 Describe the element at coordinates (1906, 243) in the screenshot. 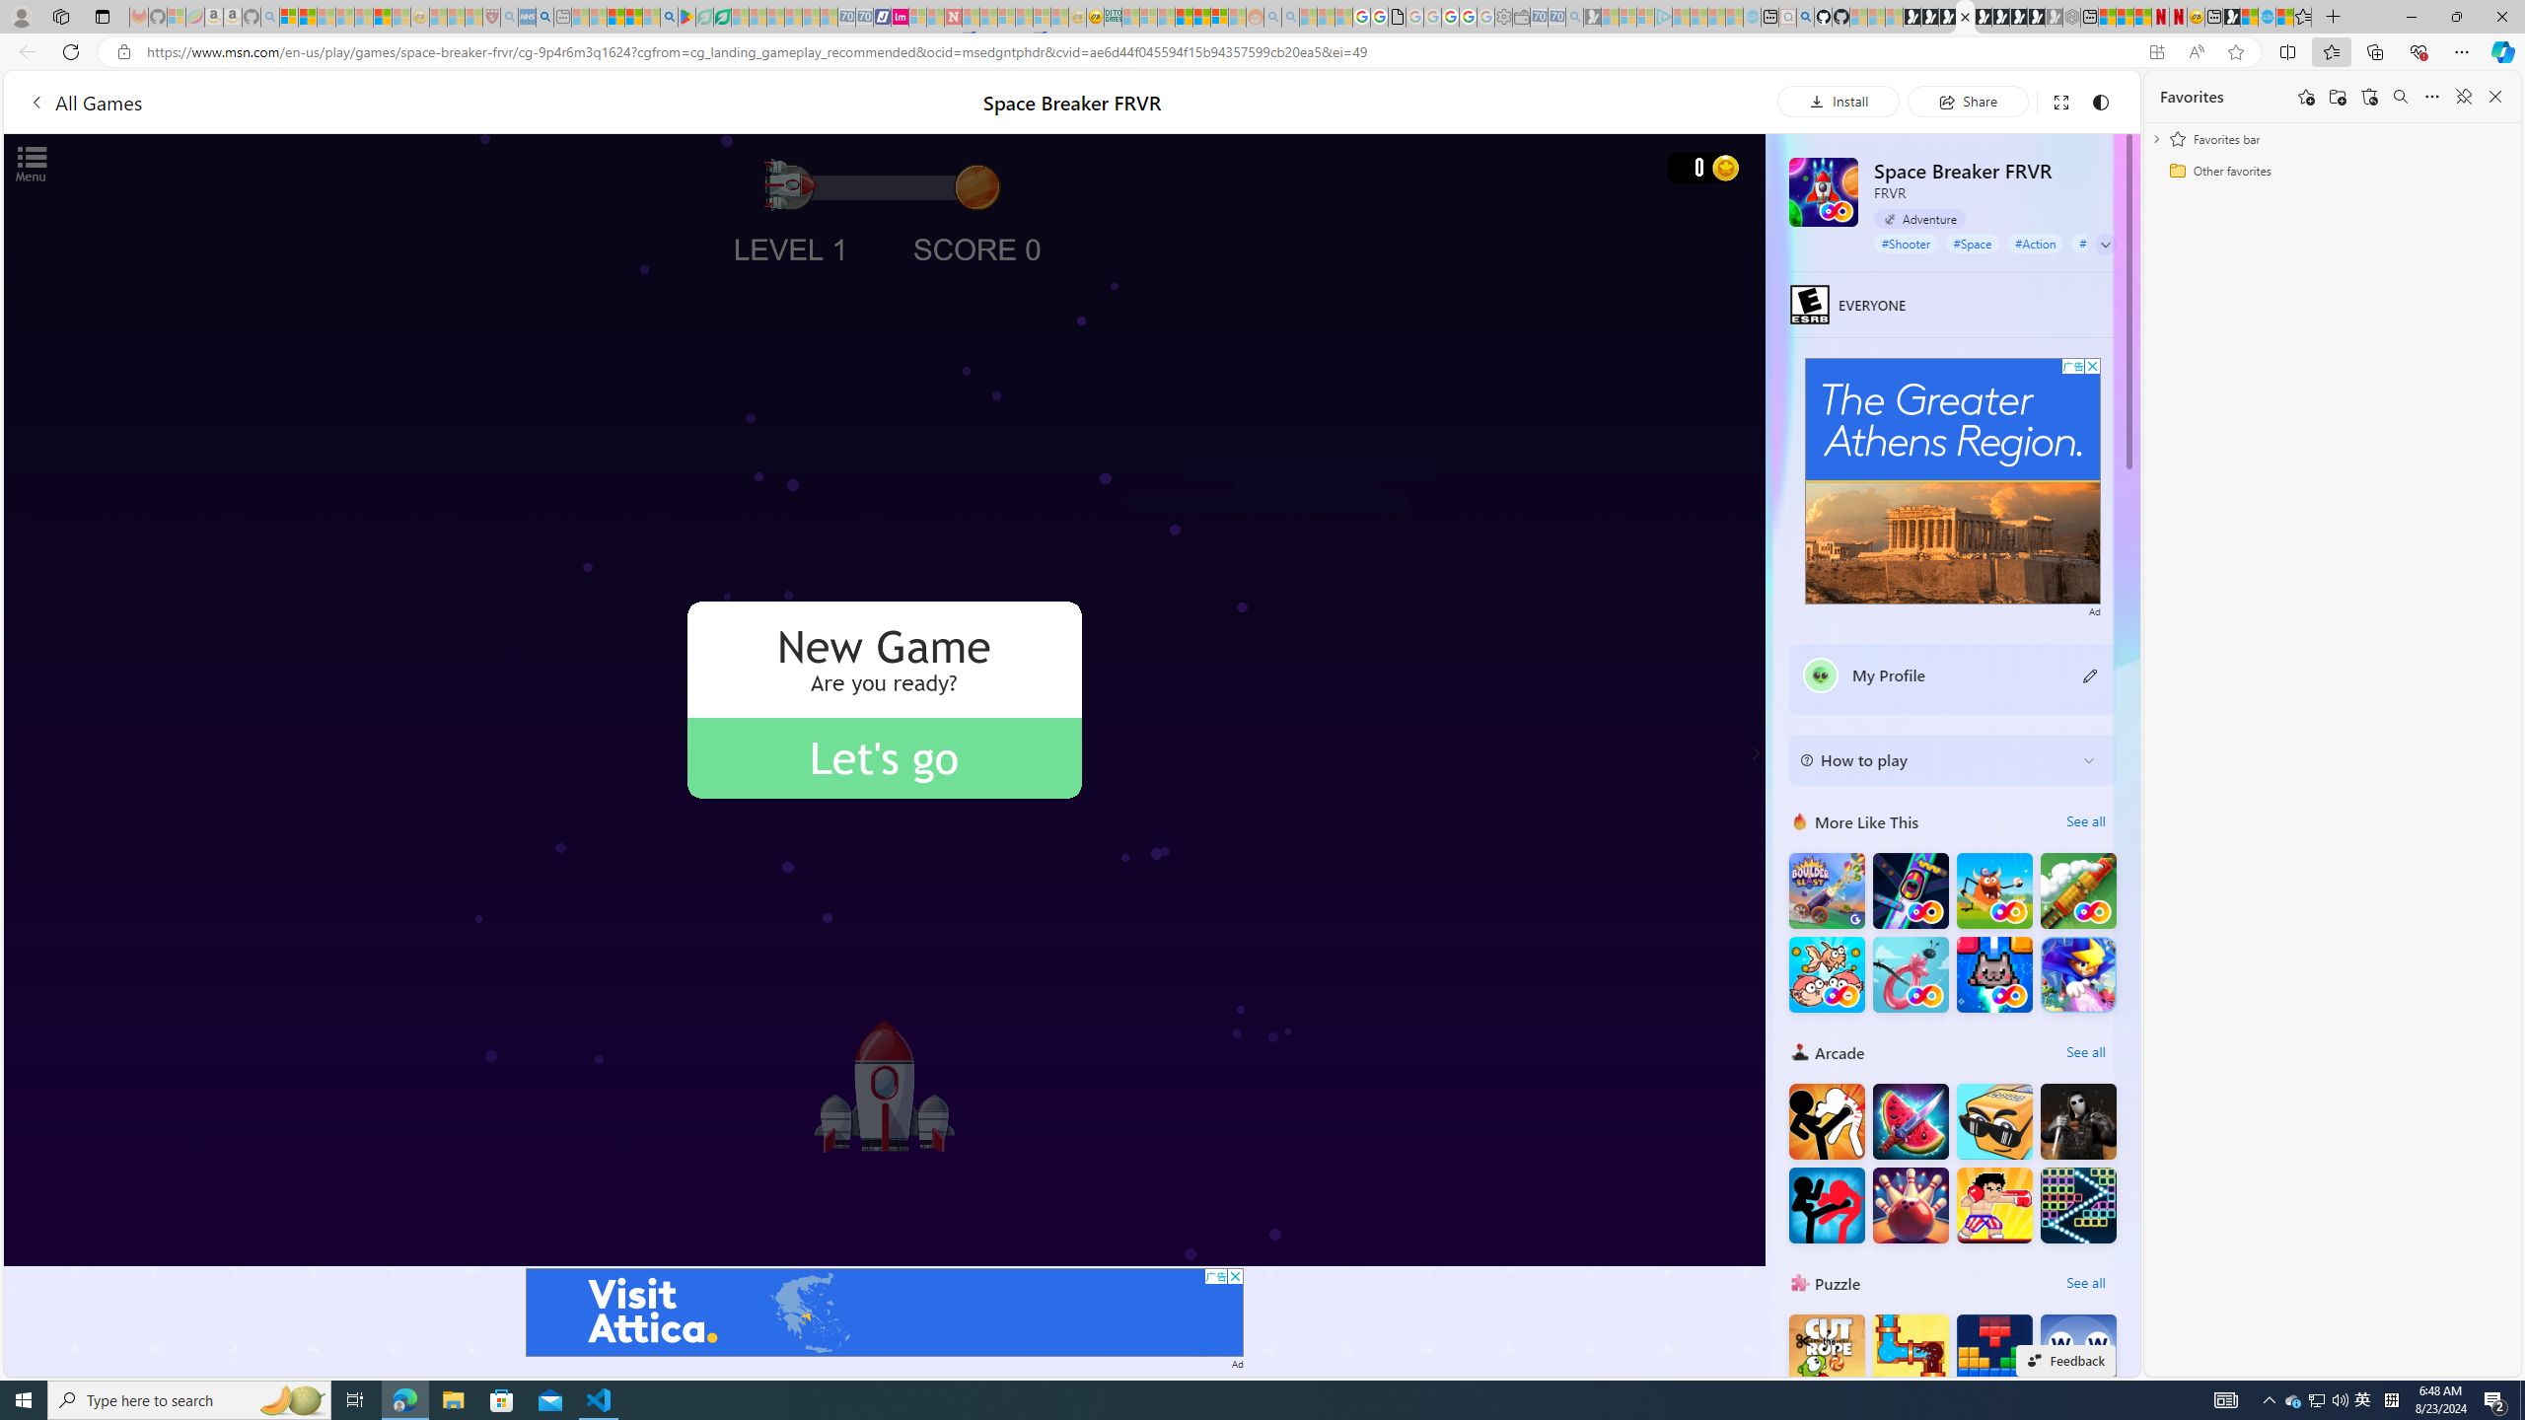

I see `#Shooter` at that location.